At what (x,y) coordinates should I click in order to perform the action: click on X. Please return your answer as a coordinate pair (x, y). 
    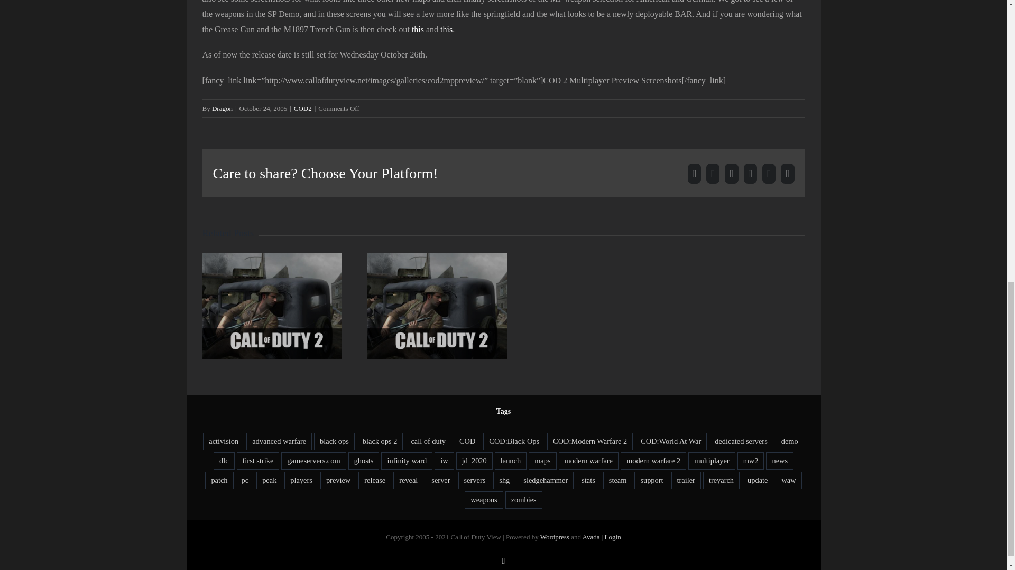
    Looking at the image, I should click on (713, 173).